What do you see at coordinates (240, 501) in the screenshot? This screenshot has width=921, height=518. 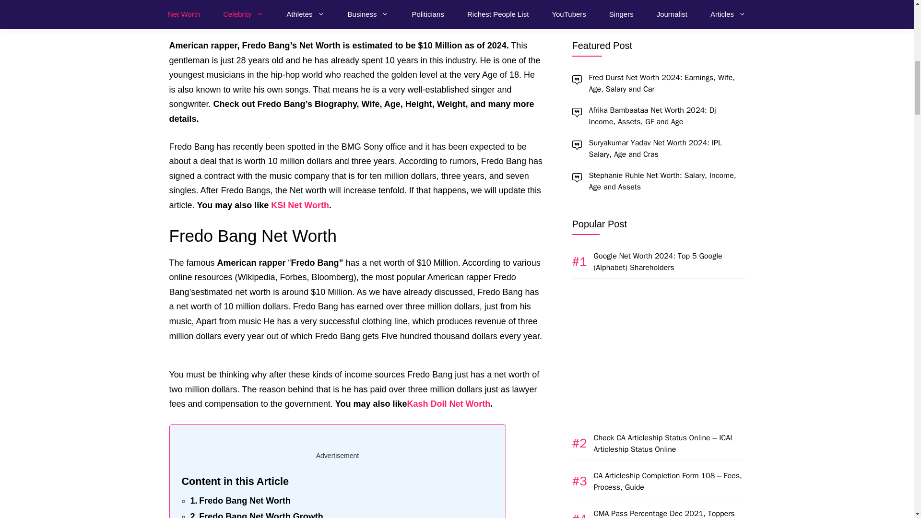 I see `Fredo Bang Net Worth` at bounding box center [240, 501].